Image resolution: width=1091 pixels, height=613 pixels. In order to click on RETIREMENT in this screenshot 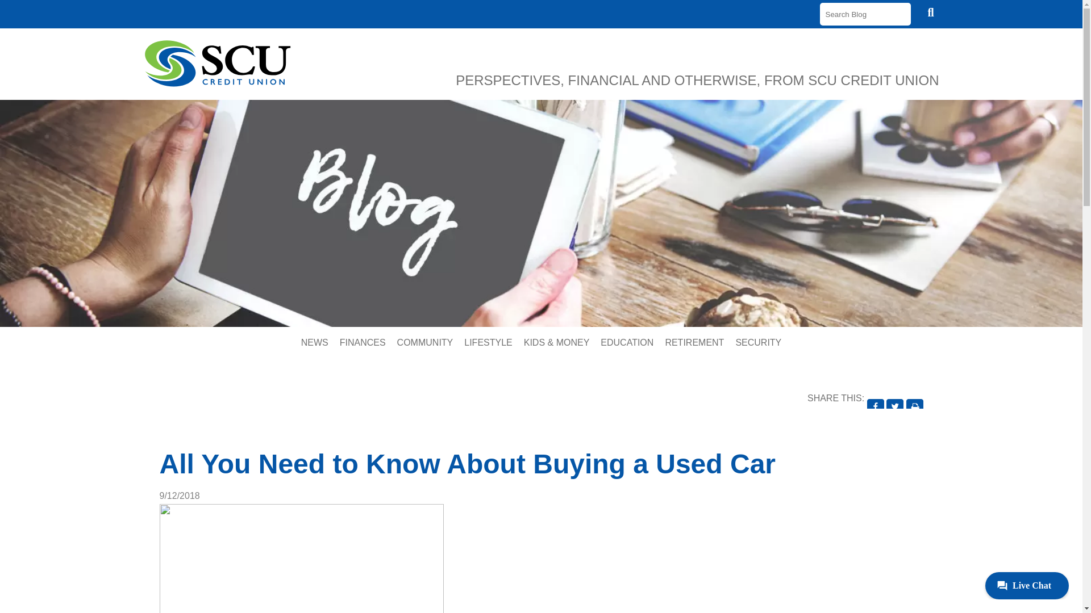, I will do `click(694, 342)`.